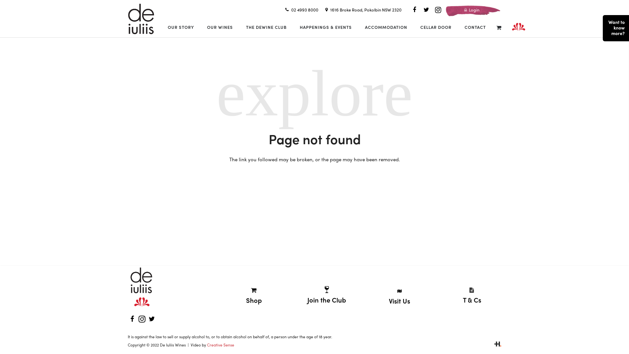  What do you see at coordinates (327, 300) in the screenshot?
I see `Join the Club` at bounding box center [327, 300].